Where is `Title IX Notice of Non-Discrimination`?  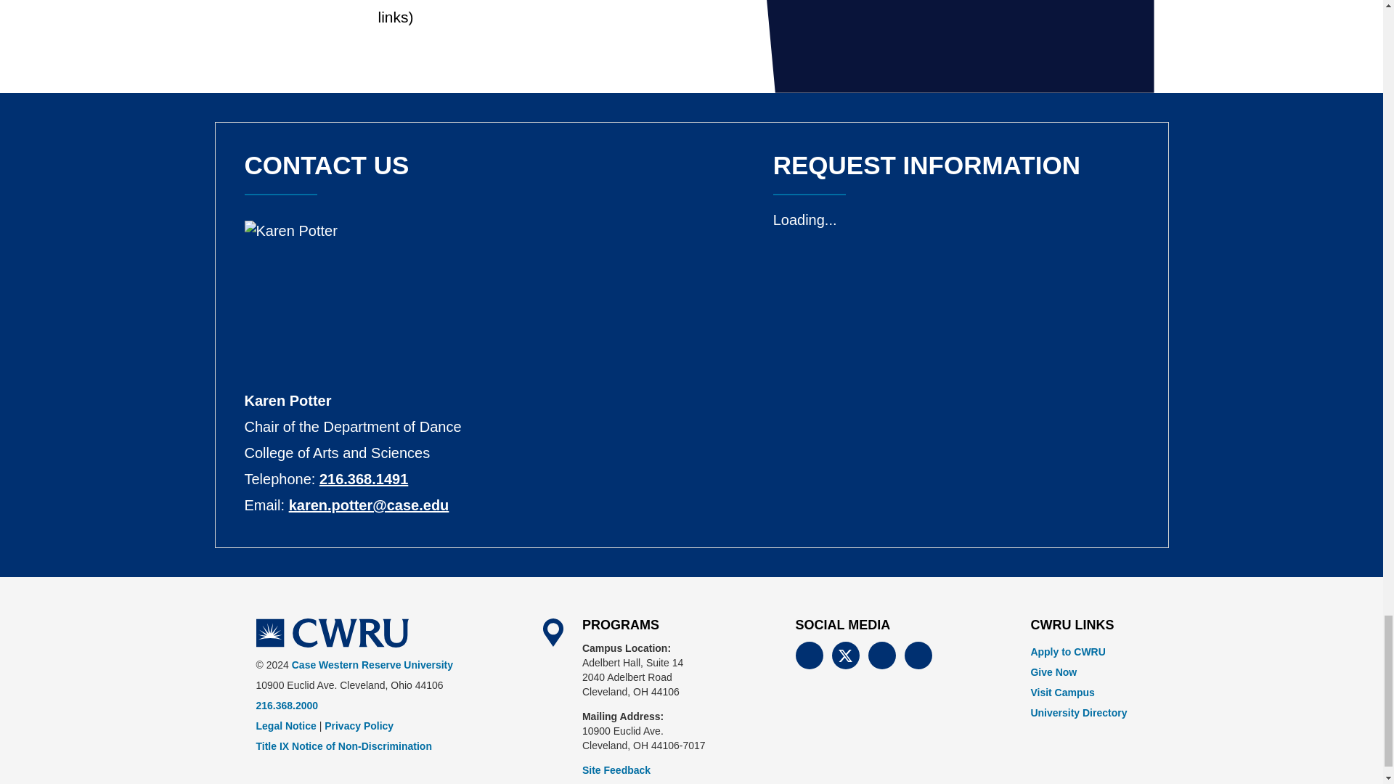
Title IX Notice of Non-Discrimination is located at coordinates (343, 746).